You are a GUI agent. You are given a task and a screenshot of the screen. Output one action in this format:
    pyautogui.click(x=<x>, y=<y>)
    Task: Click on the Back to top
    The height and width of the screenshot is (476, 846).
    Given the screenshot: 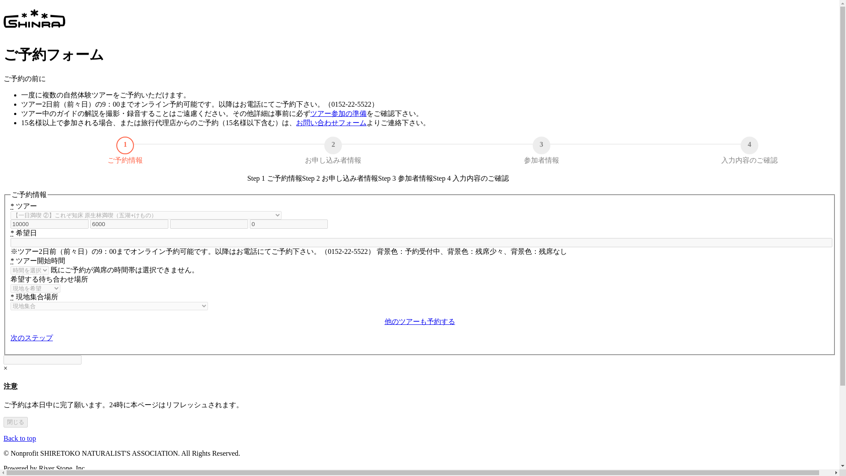 What is the action you would take?
    pyautogui.click(x=19, y=438)
    